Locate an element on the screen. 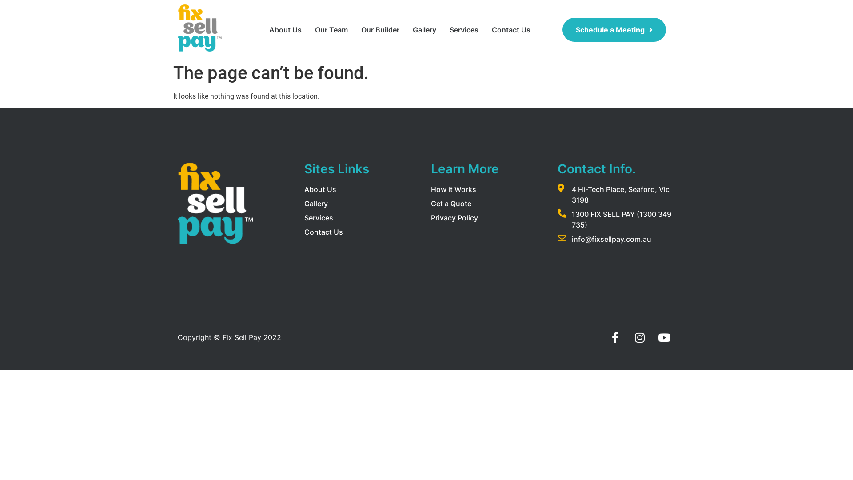 This screenshot has height=480, width=853. Our Builder is located at coordinates (380, 30).